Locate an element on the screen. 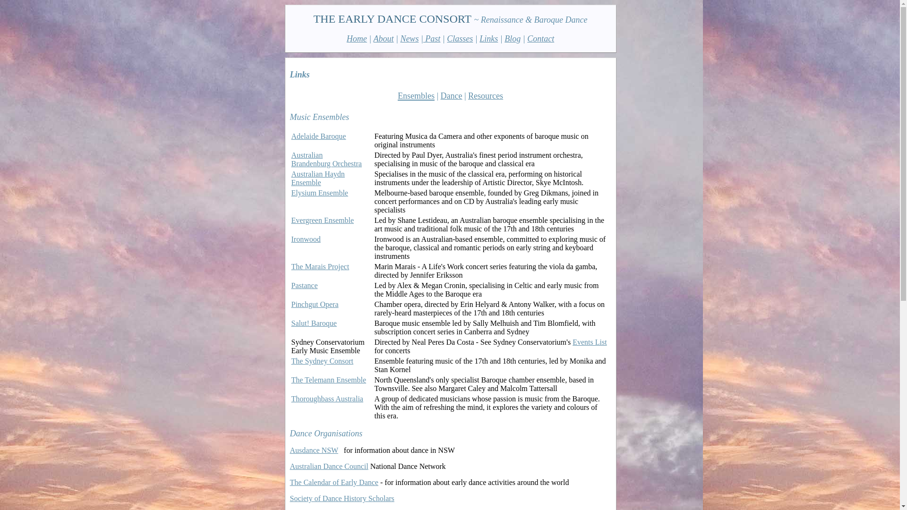 Image resolution: width=907 pixels, height=510 pixels. The Telemann Ensemble is located at coordinates (329, 380).